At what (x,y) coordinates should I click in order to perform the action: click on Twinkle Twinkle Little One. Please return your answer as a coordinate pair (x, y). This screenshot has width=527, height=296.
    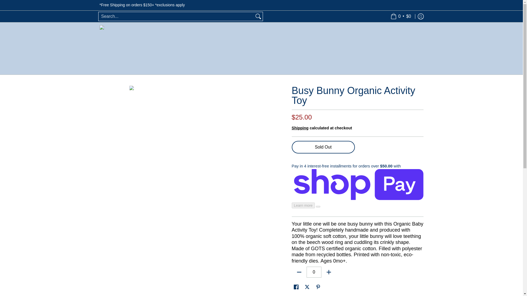
    Looking at the image, I should click on (122, 49).